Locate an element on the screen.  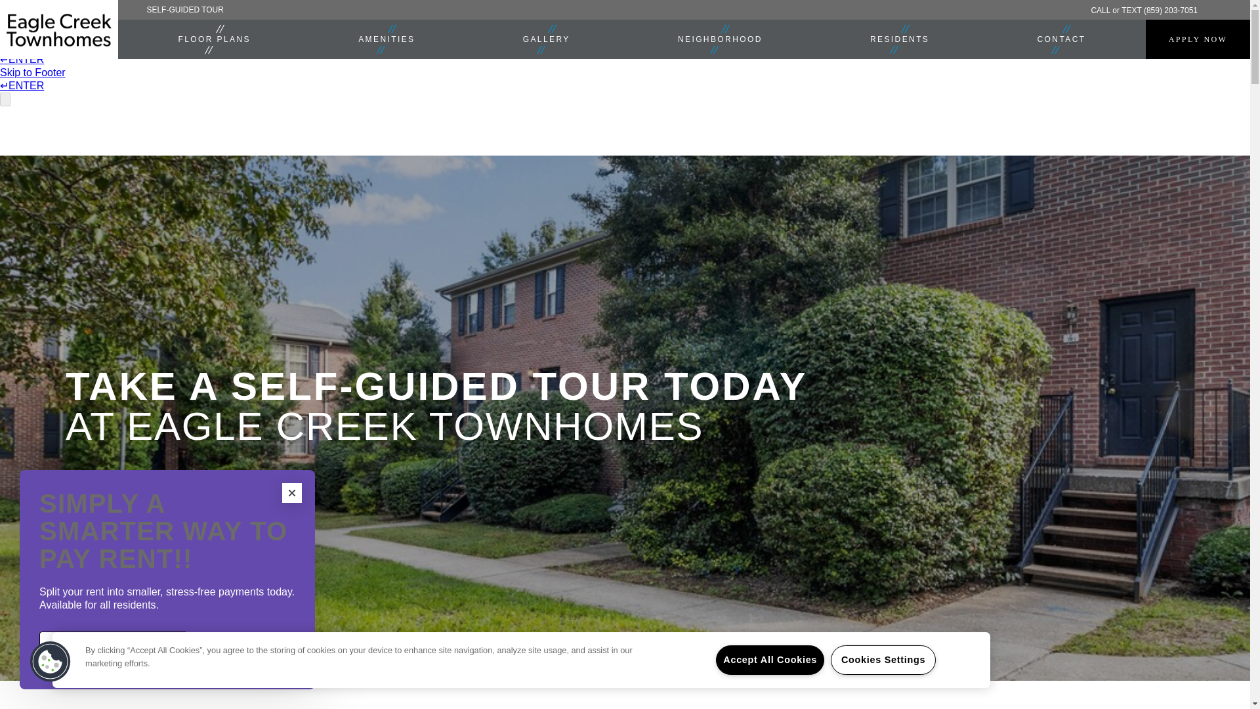
Contact Number is located at coordinates (1144, 10).